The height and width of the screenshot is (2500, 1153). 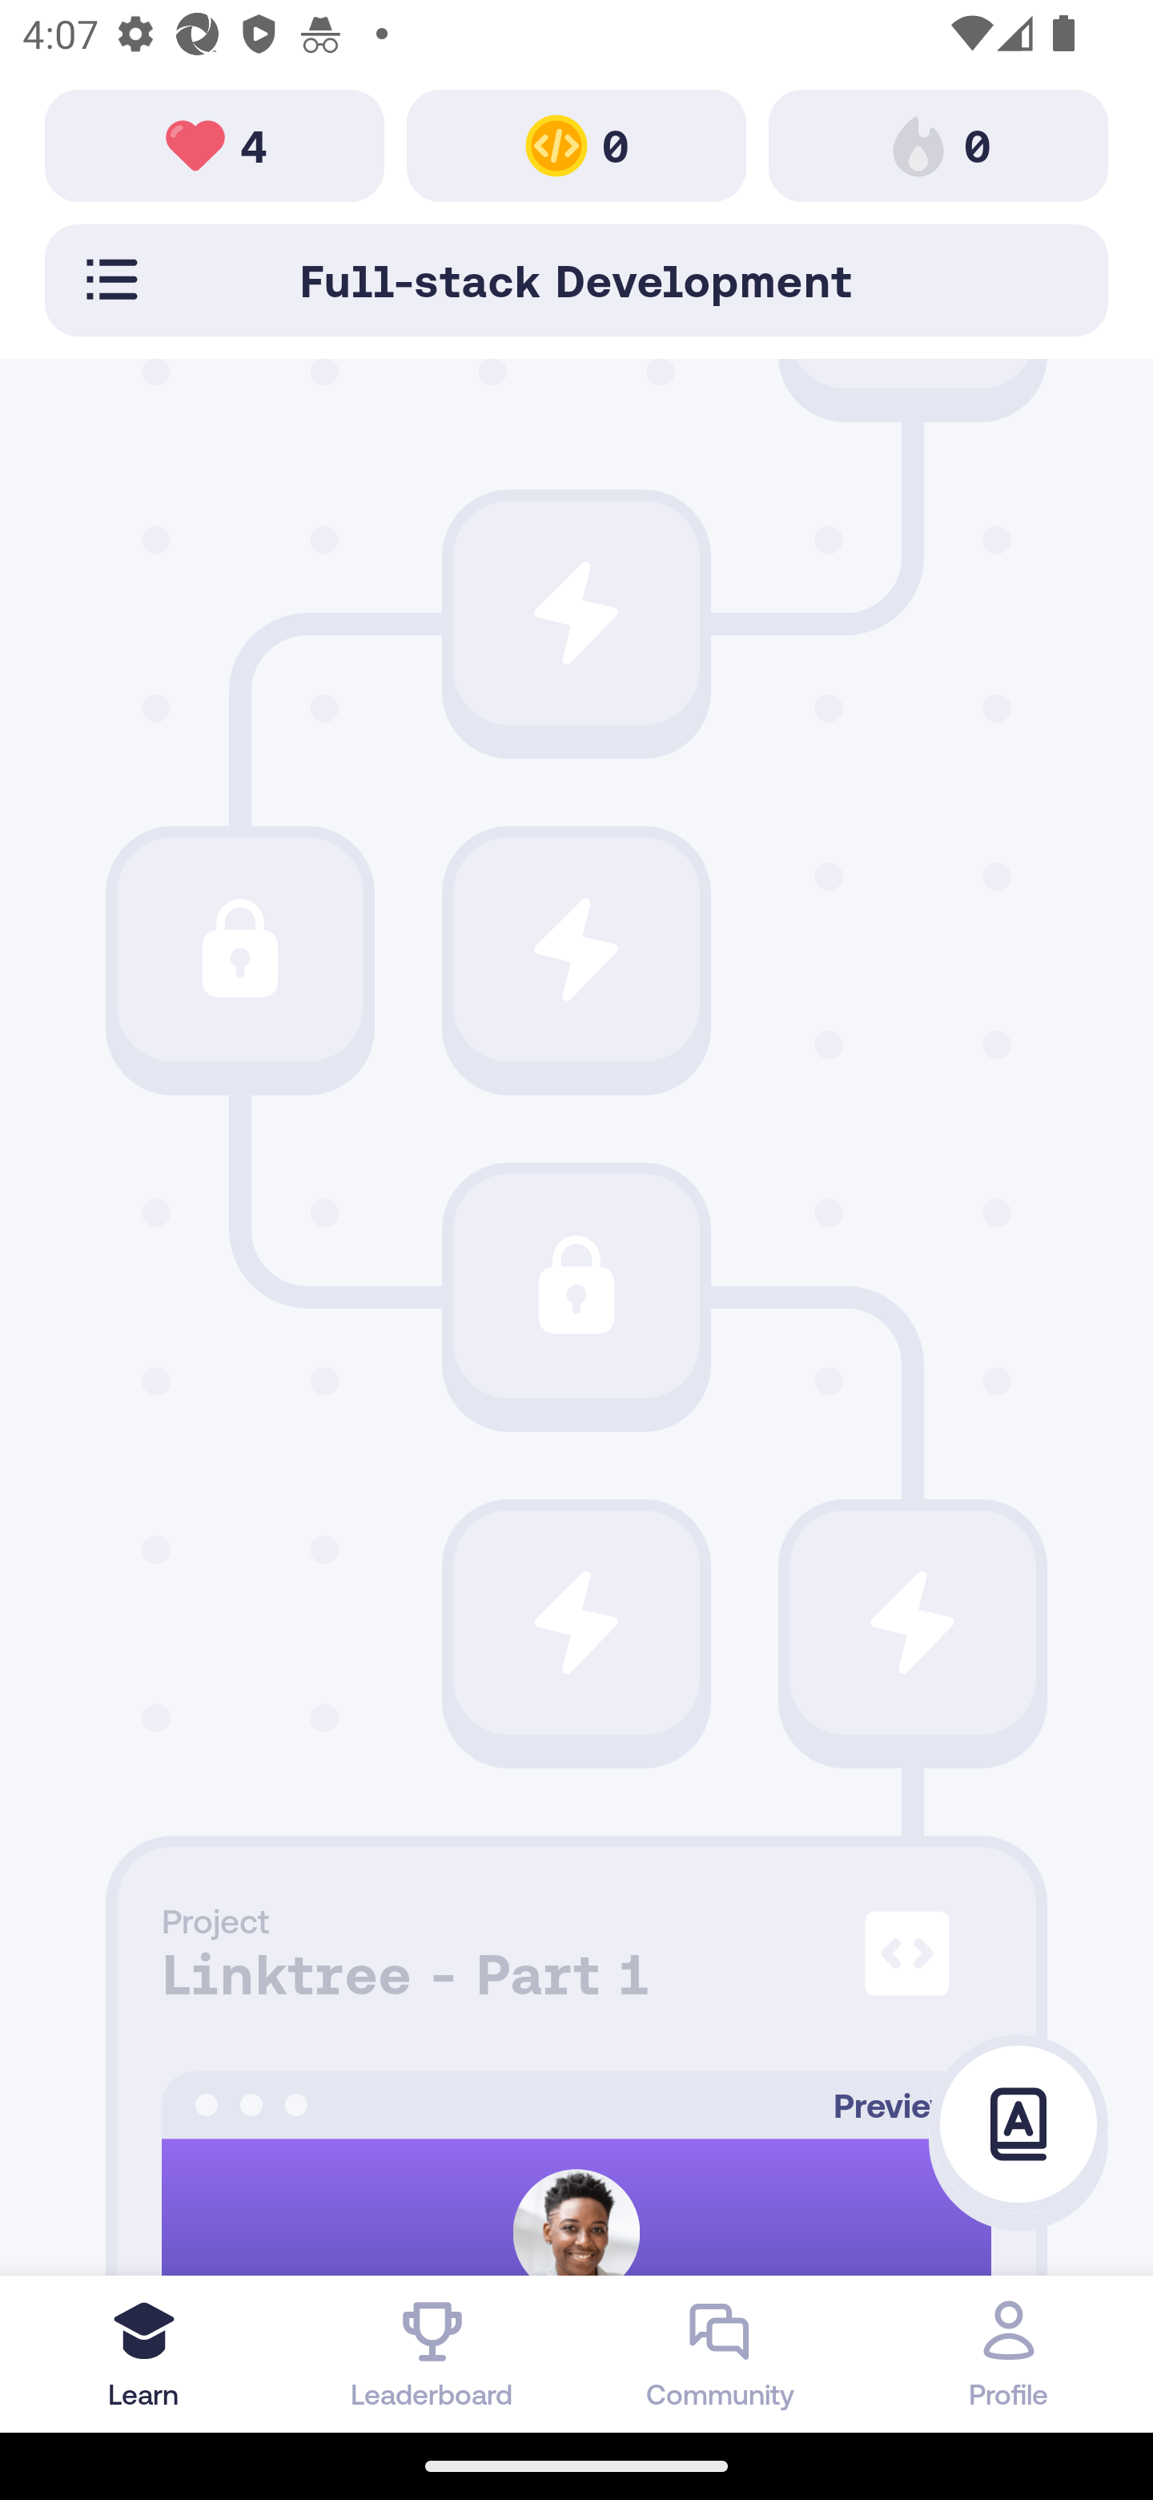 I want to click on Glossary Icon, so click(x=1018, y=2125).